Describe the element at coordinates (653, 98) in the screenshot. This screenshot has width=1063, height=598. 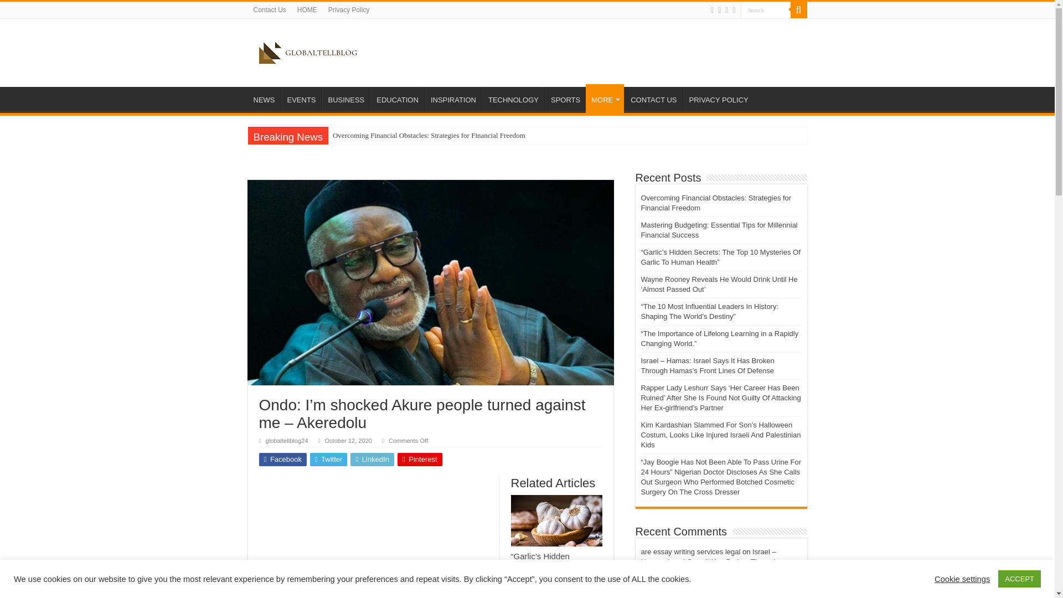
I see `CONTACT US` at that location.